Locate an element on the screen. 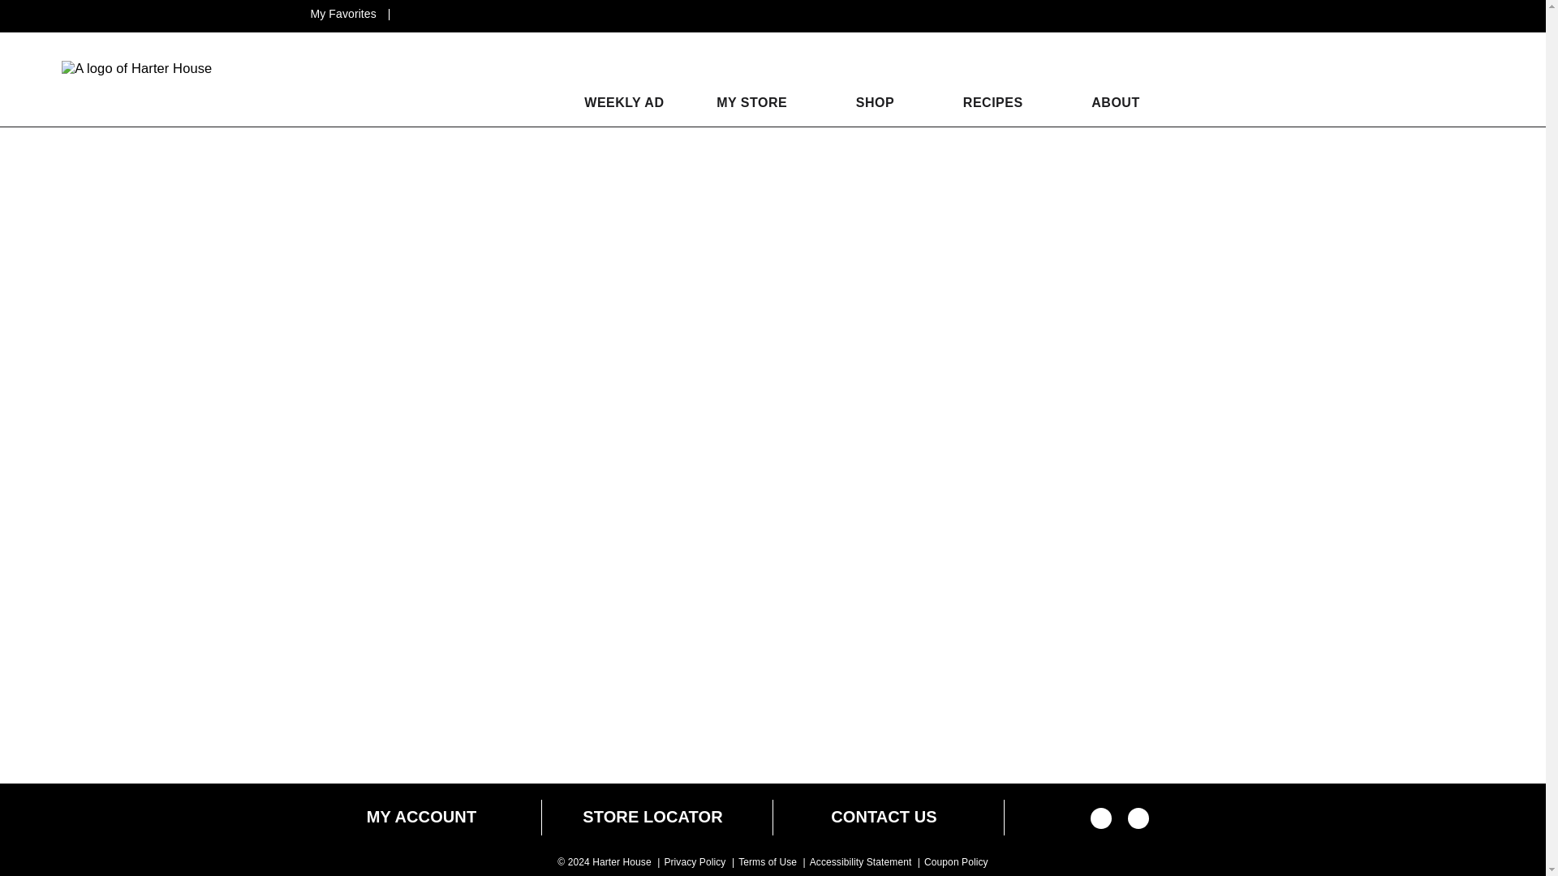  STORE LOCATOR is located at coordinates (652, 817).